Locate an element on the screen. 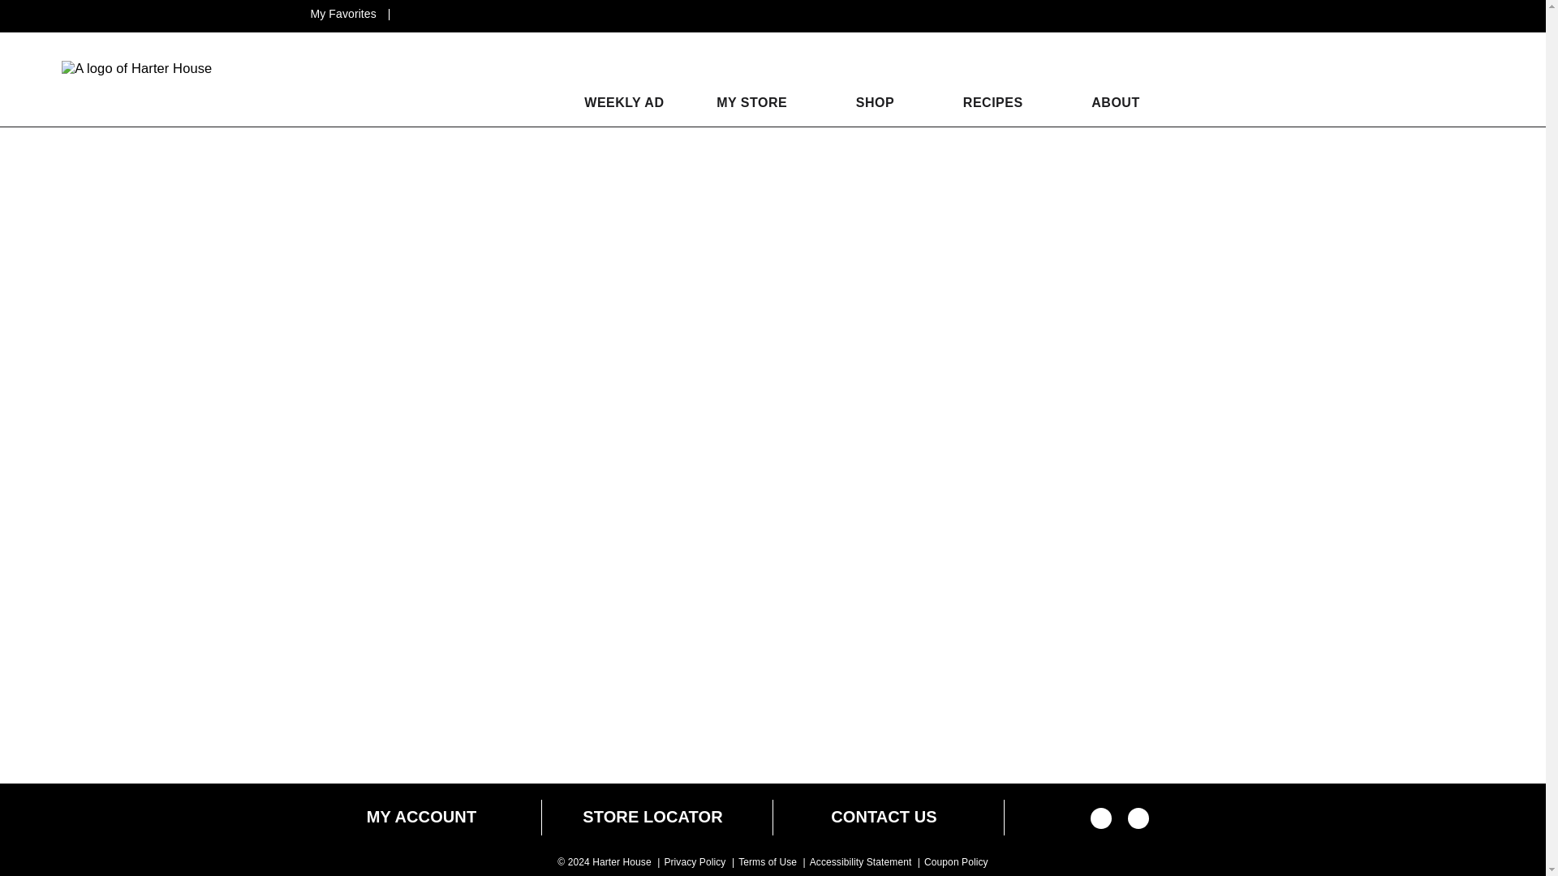  STORE LOCATOR is located at coordinates (652, 817).